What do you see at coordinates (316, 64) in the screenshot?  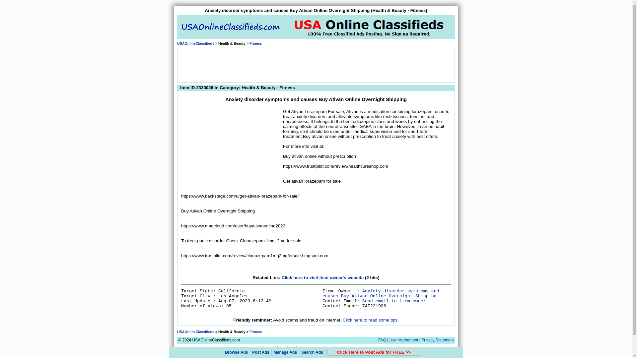 I see `Advertisement` at bounding box center [316, 64].